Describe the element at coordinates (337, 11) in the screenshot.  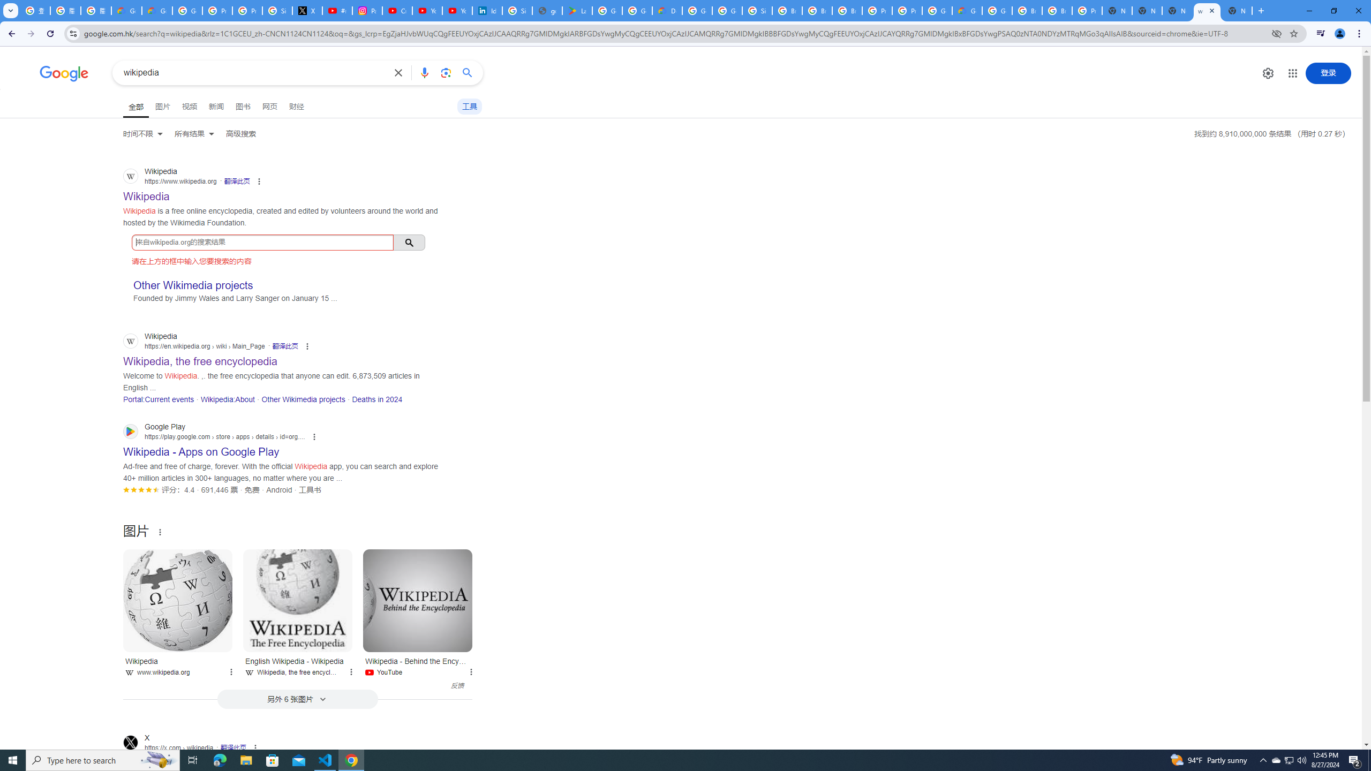
I see `#nbabasketballhighlights - YouTube` at that location.